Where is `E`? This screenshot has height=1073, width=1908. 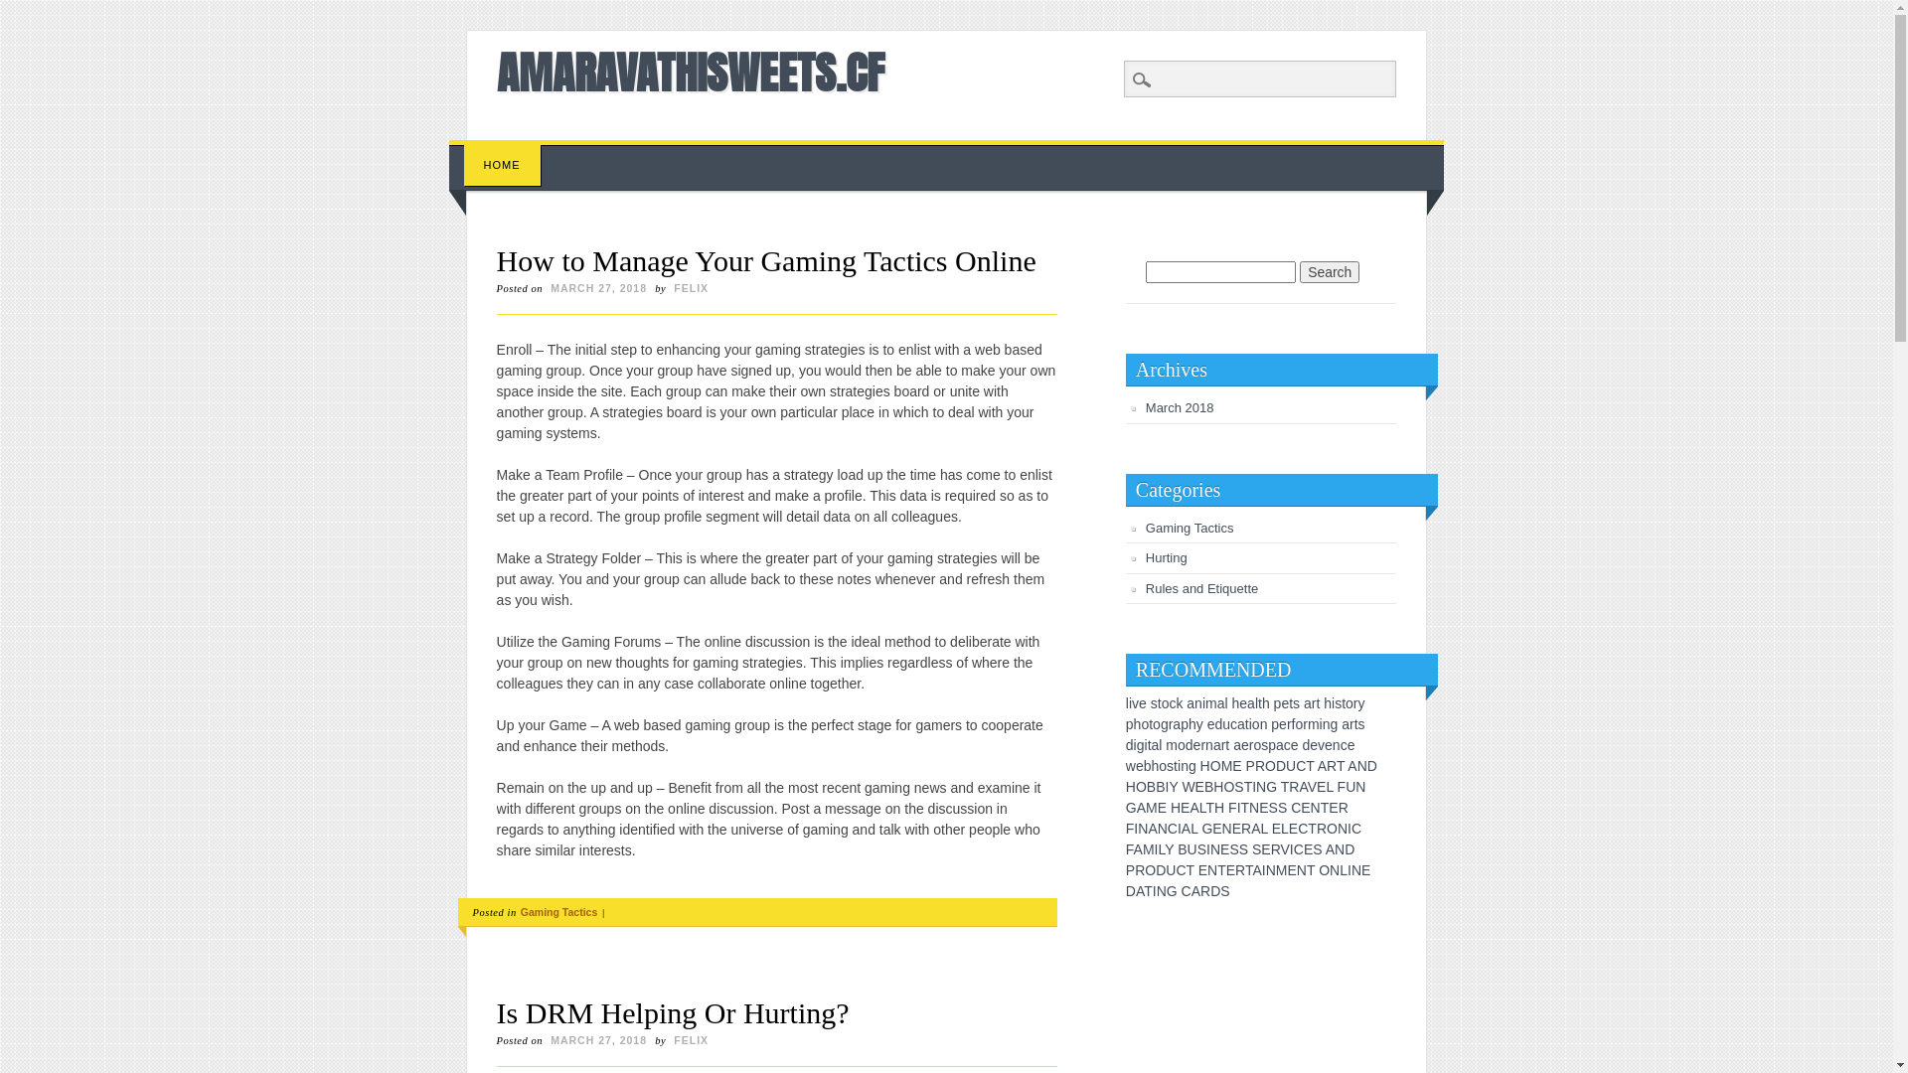 E is located at coordinates (1334, 808).